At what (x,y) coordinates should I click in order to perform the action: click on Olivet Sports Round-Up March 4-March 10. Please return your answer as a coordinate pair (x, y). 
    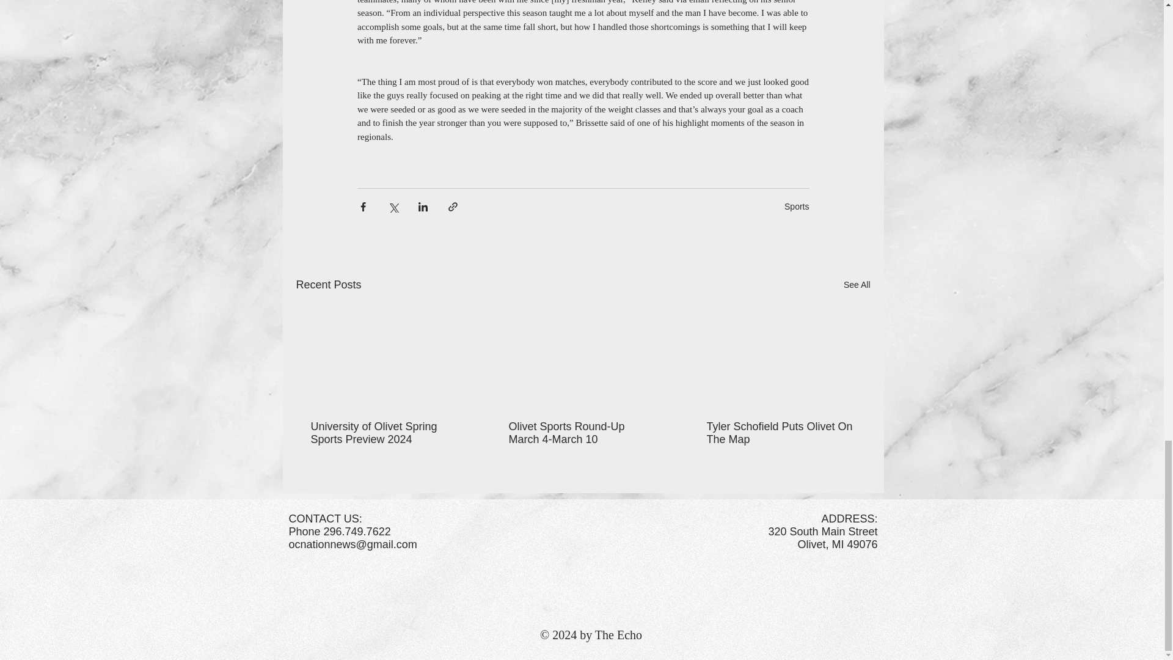
    Looking at the image, I should click on (582, 433).